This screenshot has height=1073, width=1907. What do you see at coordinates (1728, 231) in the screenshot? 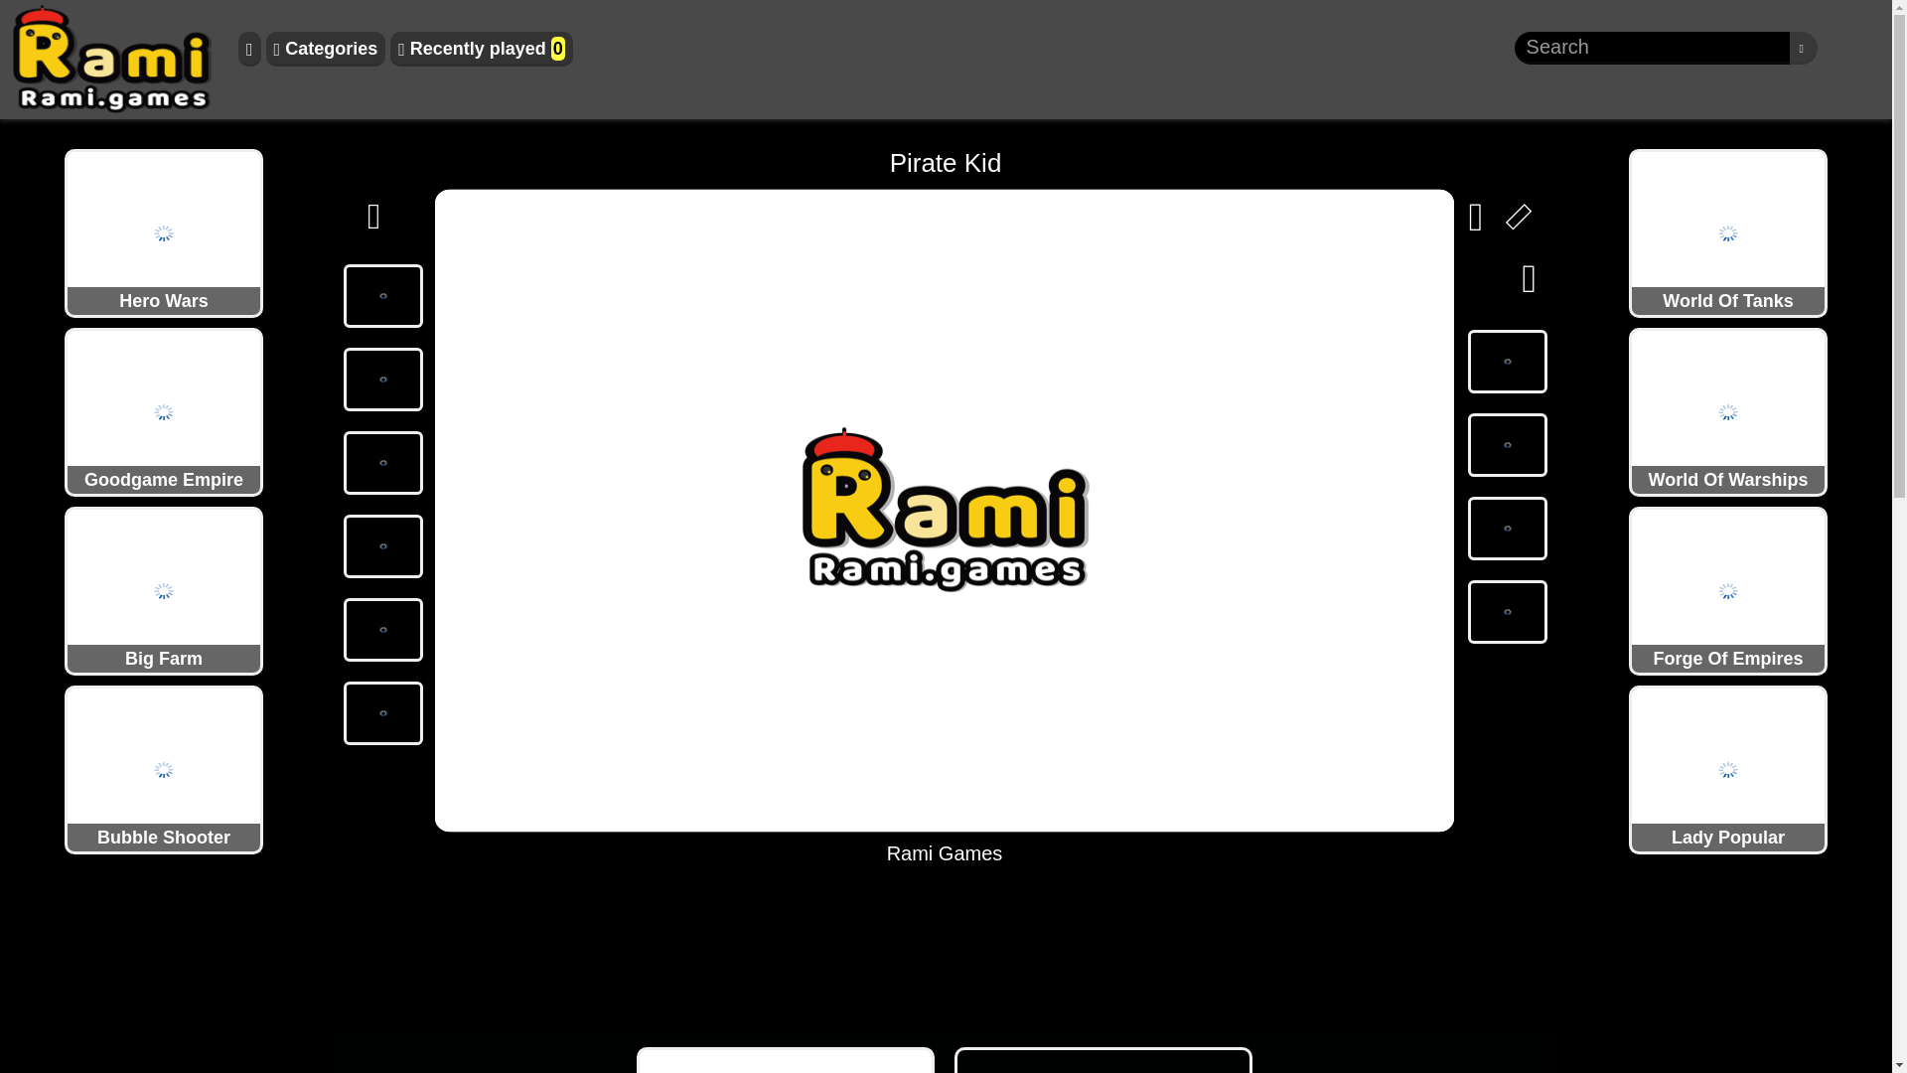
I see `World Of Tanks` at bounding box center [1728, 231].